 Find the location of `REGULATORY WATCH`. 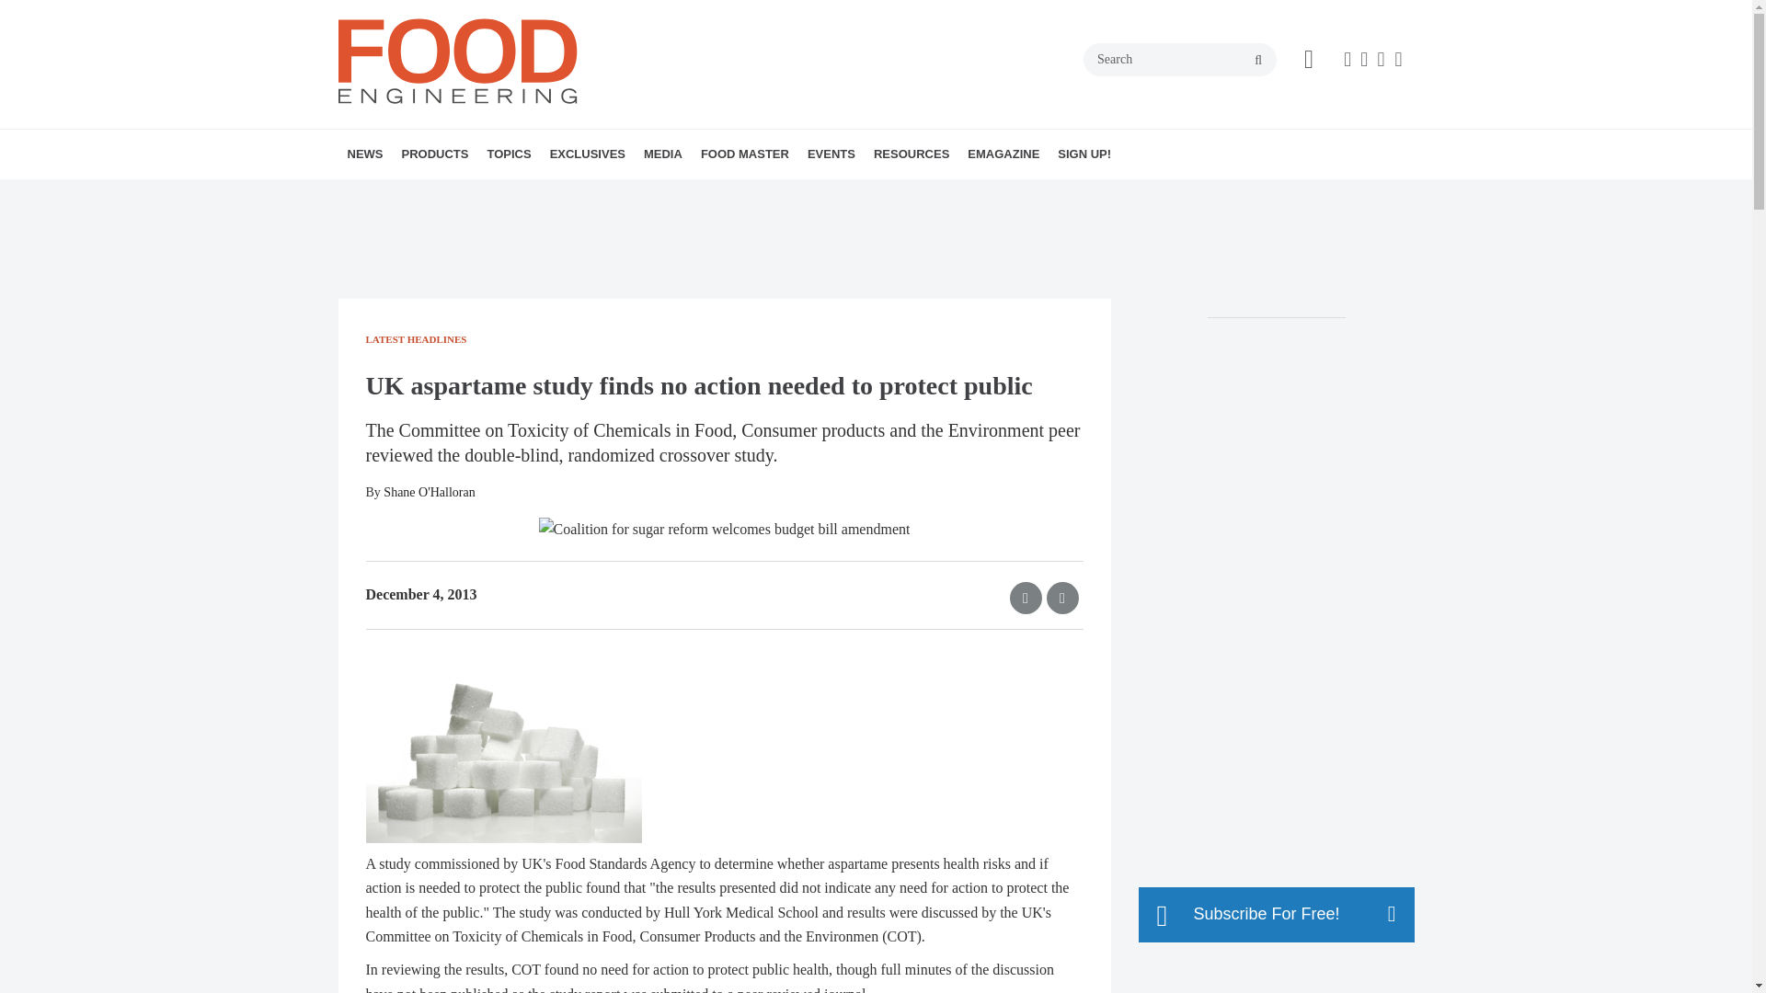

REGULATORY WATCH is located at coordinates (486, 194).